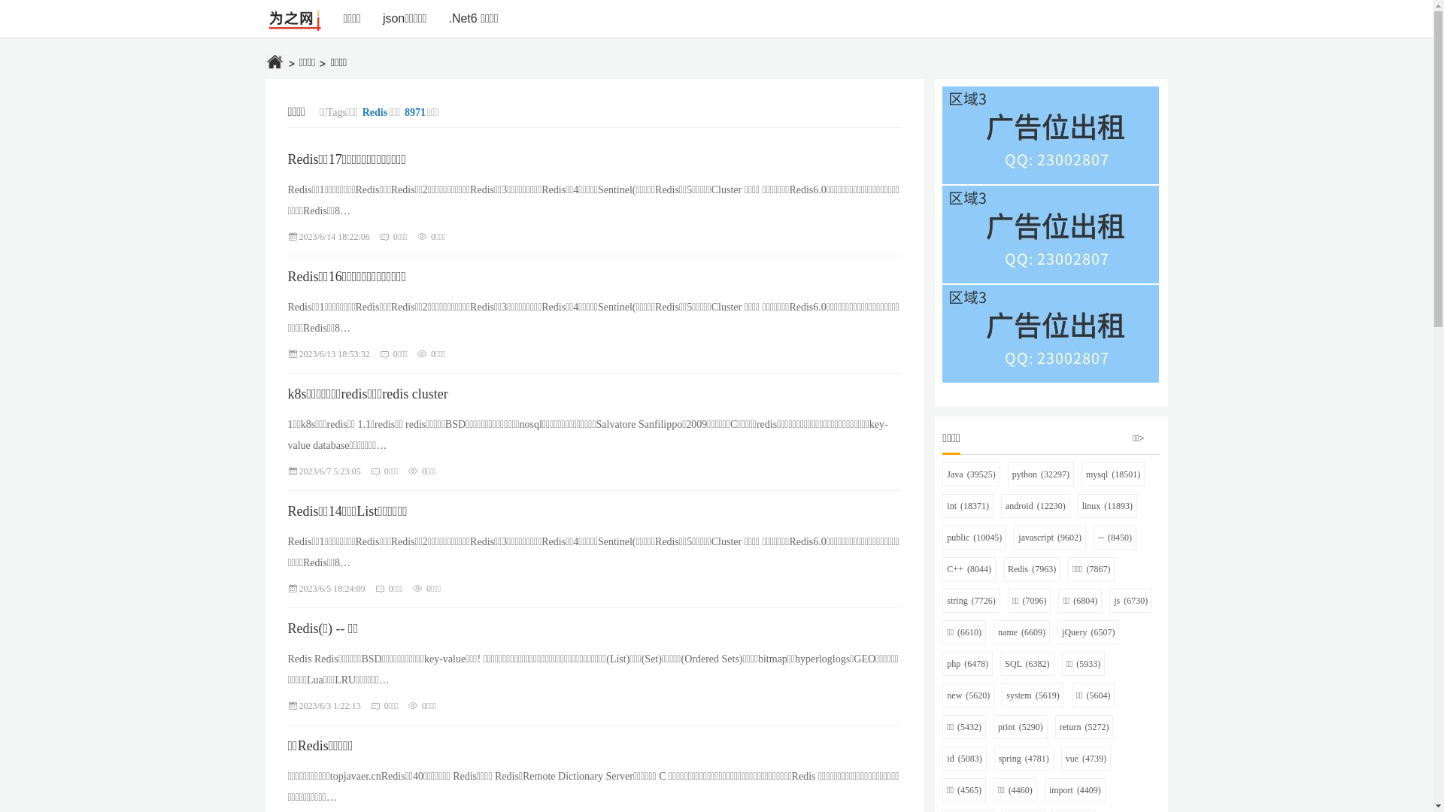 This screenshot has width=1444, height=812. What do you see at coordinates (964, 759) in the screenshot?
I see `id (5083)` at bounding box center [964, 759].